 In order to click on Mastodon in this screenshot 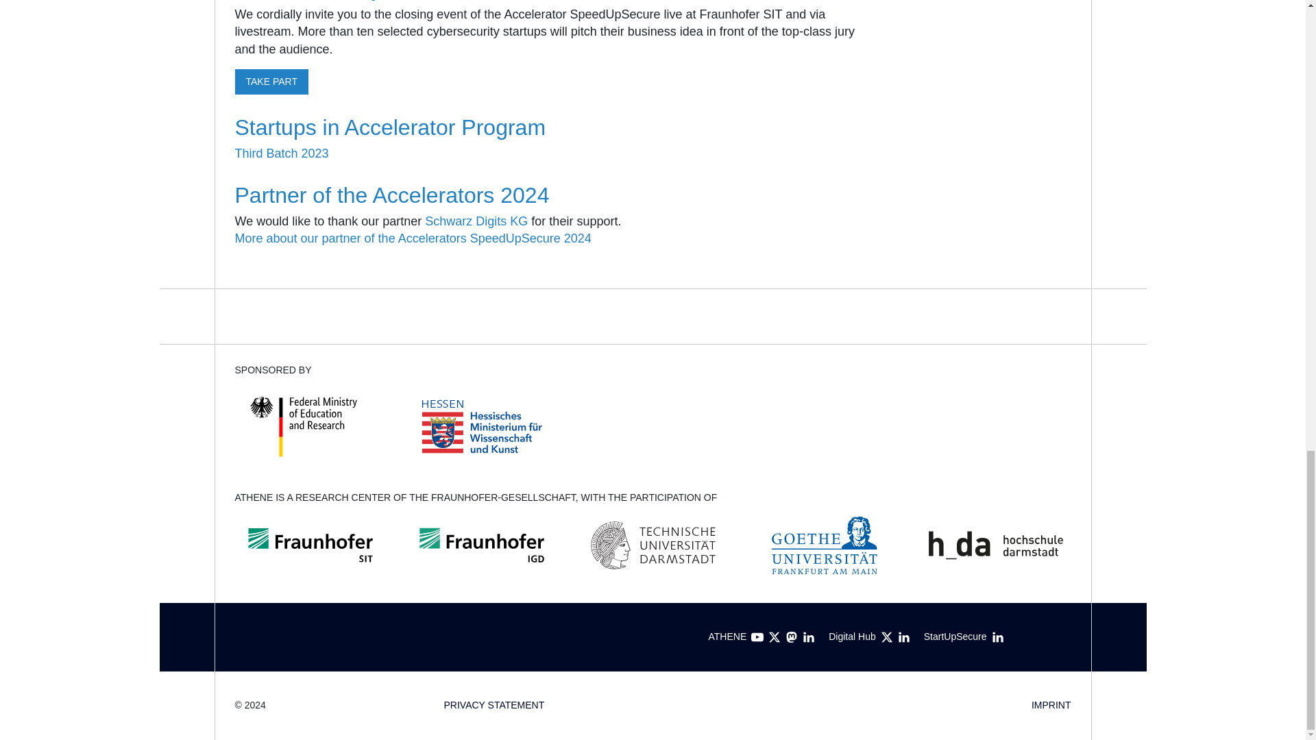, I will do `click(791, 637)`.